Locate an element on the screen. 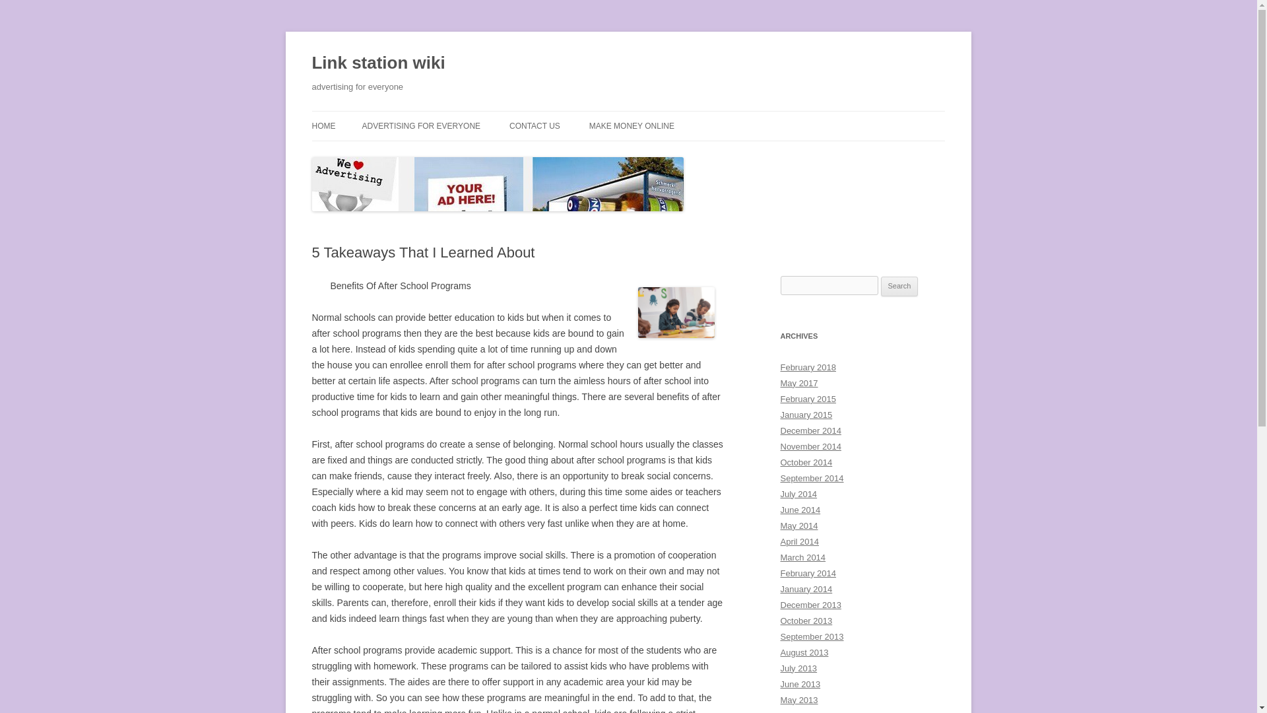 Image resolution: width=1267 pixels, height=713 pixels. Search is located at coordinates (899, 287).